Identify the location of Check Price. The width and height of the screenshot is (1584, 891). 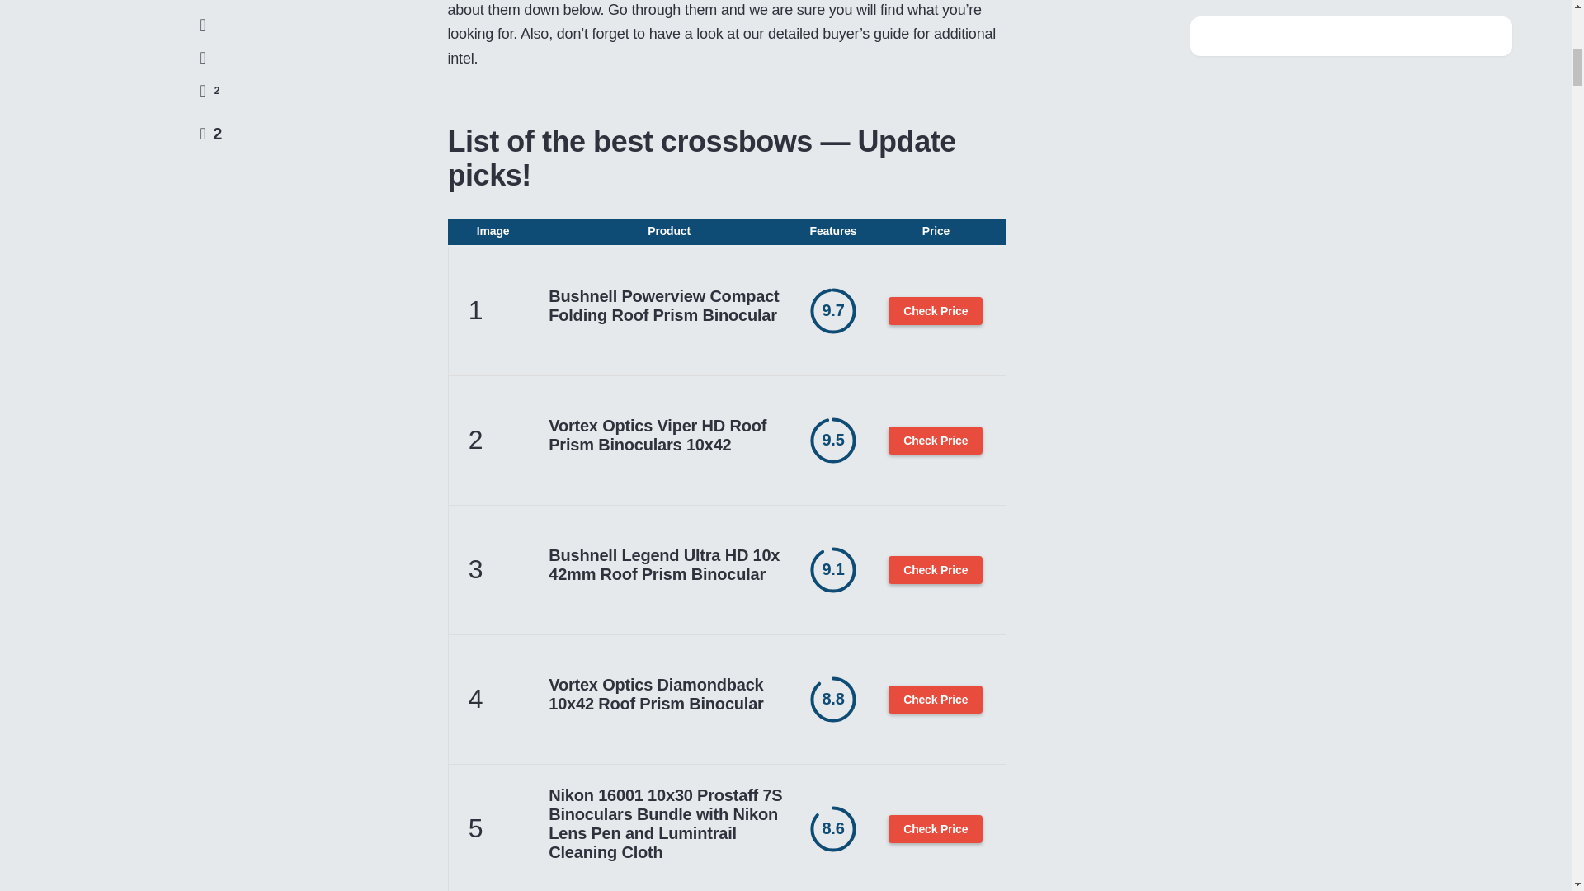
(936, 441).